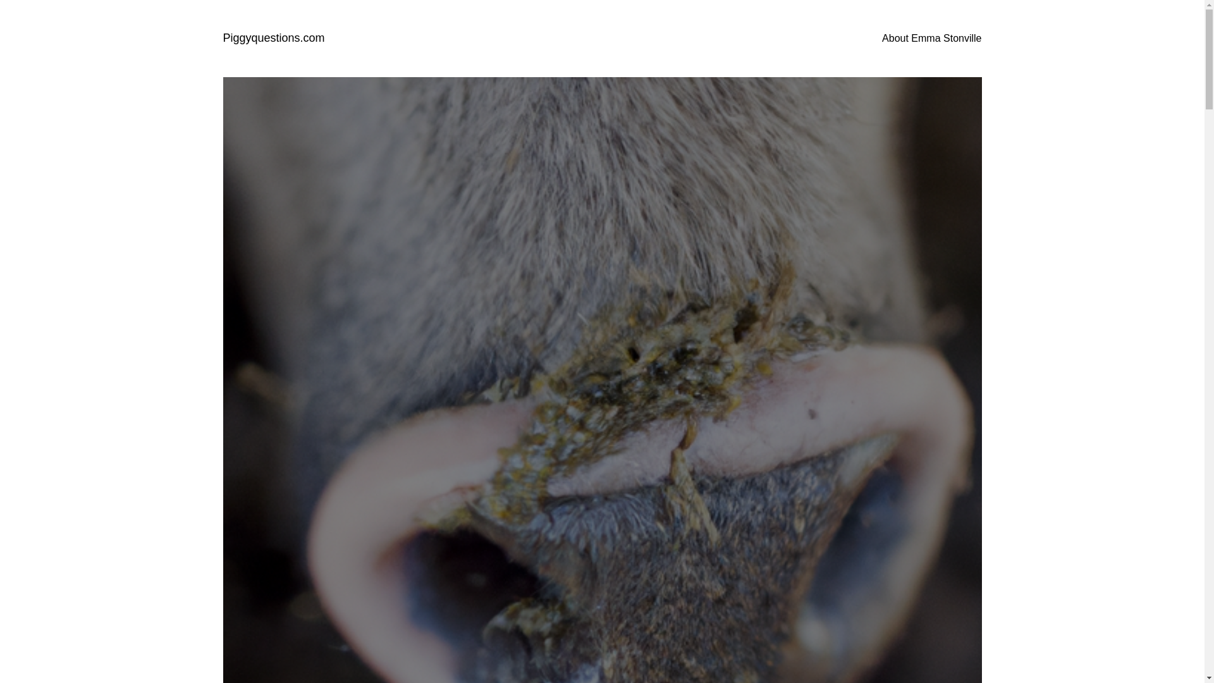 This screenshot has width=1214, height=683. What do you see at coordinates (931, 38) in the screenshot?
I see `About Emma Stonville` at bounding box center [931, 38].